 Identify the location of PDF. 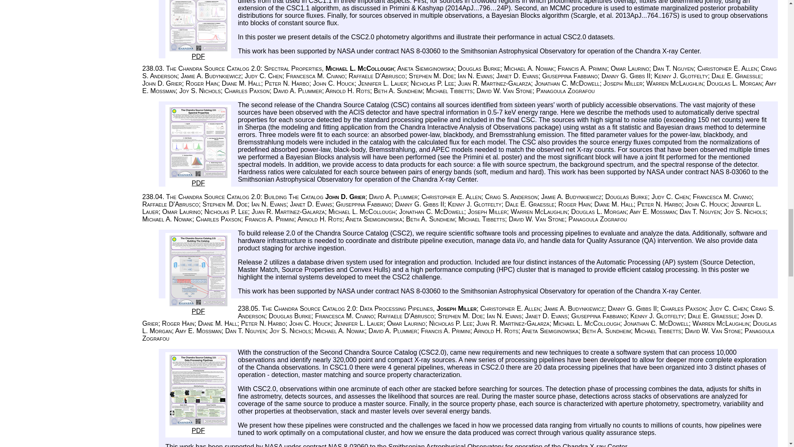
(198, 179).